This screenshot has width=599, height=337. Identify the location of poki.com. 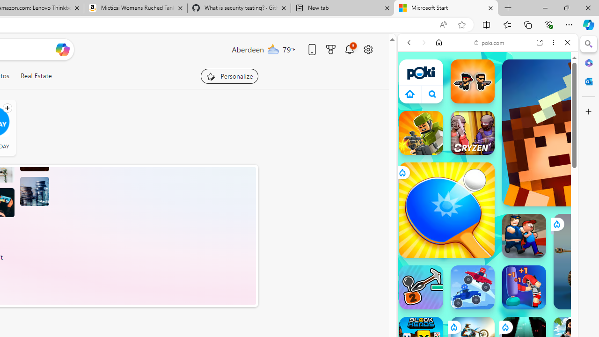
(489, 42).